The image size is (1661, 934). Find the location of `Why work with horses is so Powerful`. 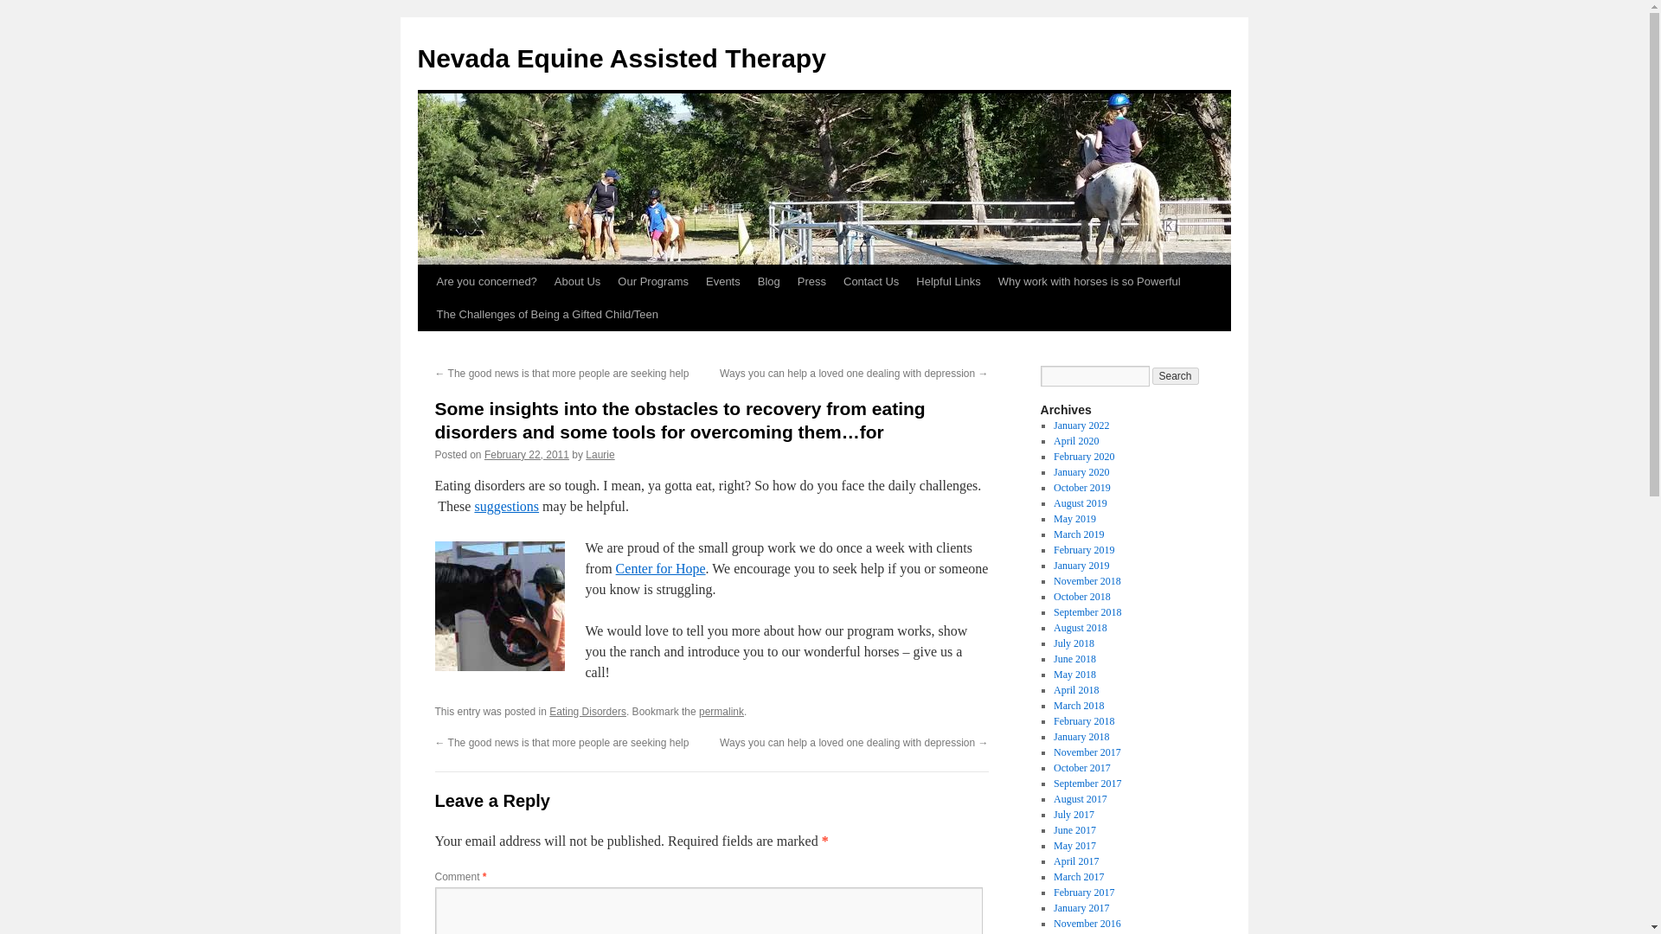

Why work with horses is so Powerful is located at coordinates (1089, 281).